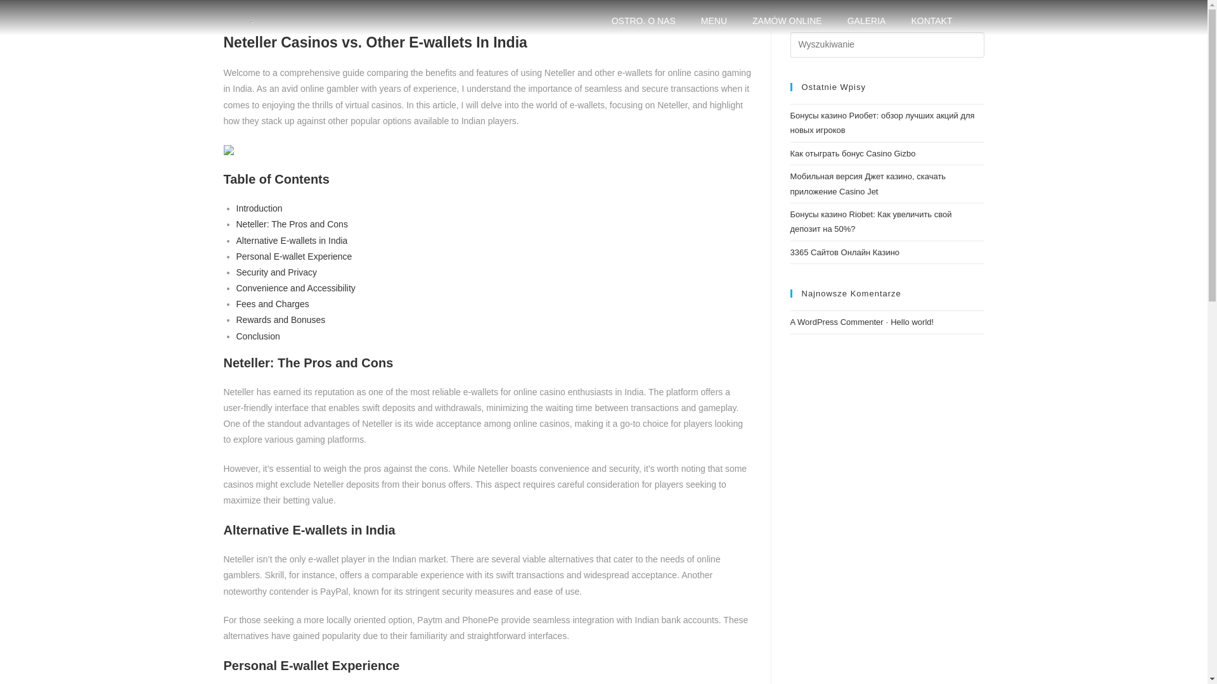 Image resolution: width=1217 pixels, height=684 pixels. I want to click on Introduction, so click(259, 208).